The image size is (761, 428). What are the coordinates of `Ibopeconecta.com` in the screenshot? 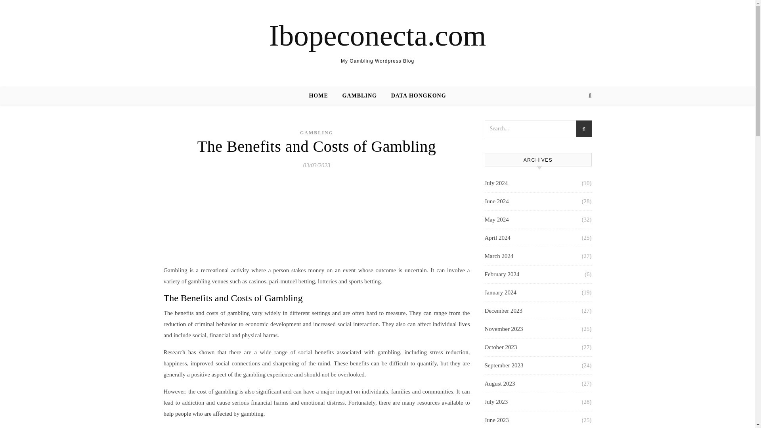 It's located at (377, 35).